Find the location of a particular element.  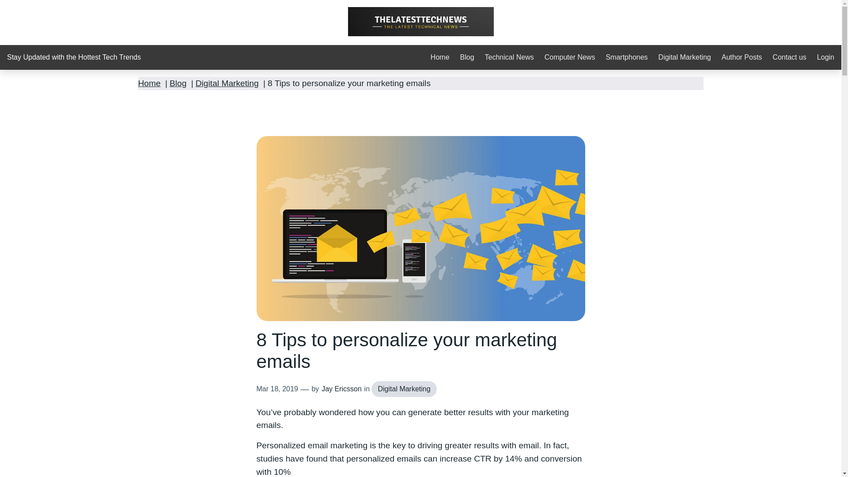

Smartphones is located at coordinates (626, 57).